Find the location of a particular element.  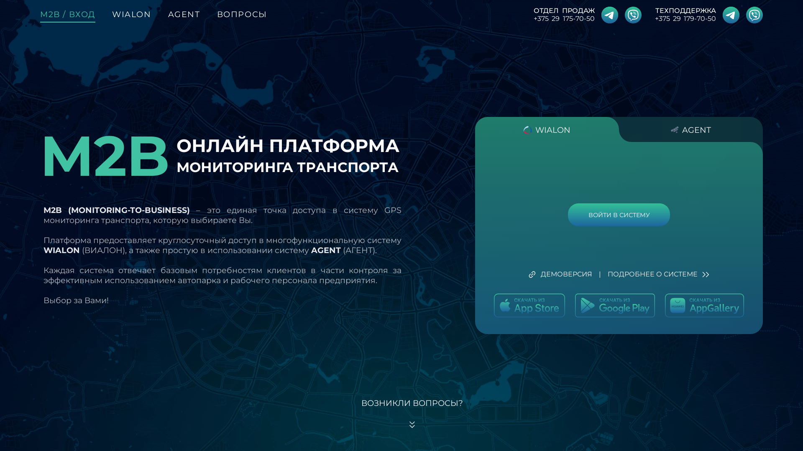

+375 29 175-70-50 is located at coordinates (564, 18).